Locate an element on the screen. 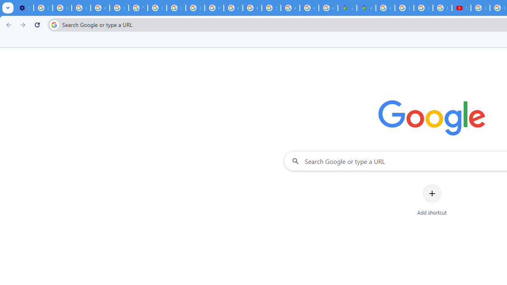  How Chrome protects your passwords - Google Chrome Help is located at coordinates (480, 8).